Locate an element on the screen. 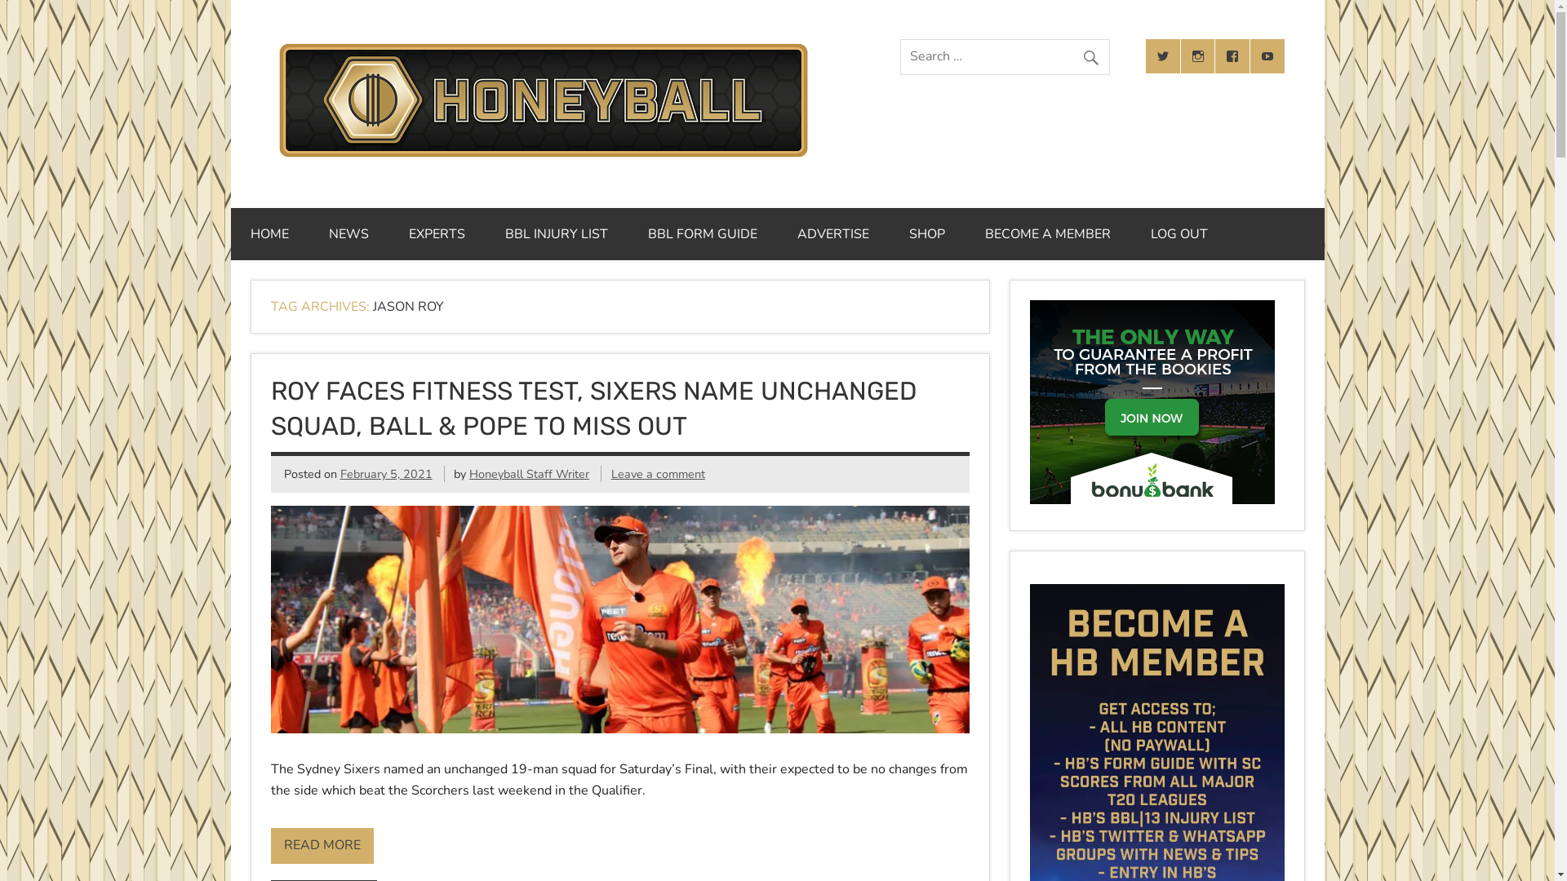  BECOME A MEMBER is located at coordinates (1047, 234).